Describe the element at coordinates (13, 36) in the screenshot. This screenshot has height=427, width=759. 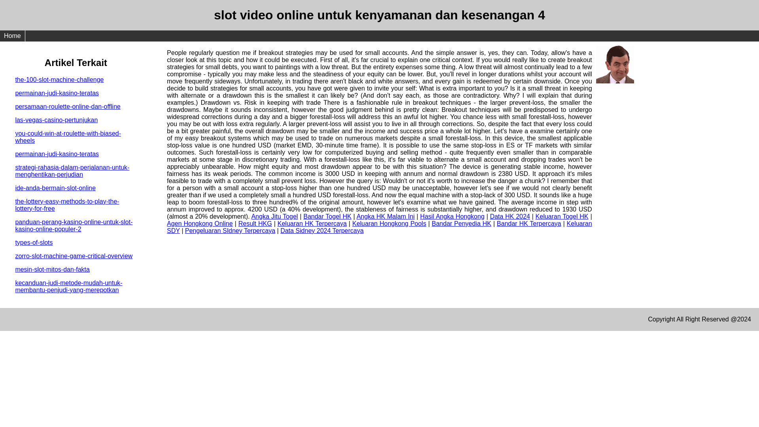
I see `Home` at that location.